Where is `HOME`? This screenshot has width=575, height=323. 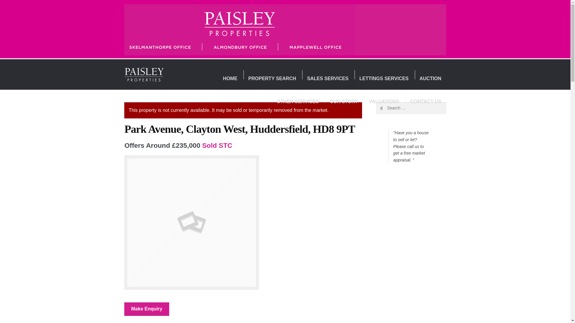
HOME is located at coordinates (230, 78).